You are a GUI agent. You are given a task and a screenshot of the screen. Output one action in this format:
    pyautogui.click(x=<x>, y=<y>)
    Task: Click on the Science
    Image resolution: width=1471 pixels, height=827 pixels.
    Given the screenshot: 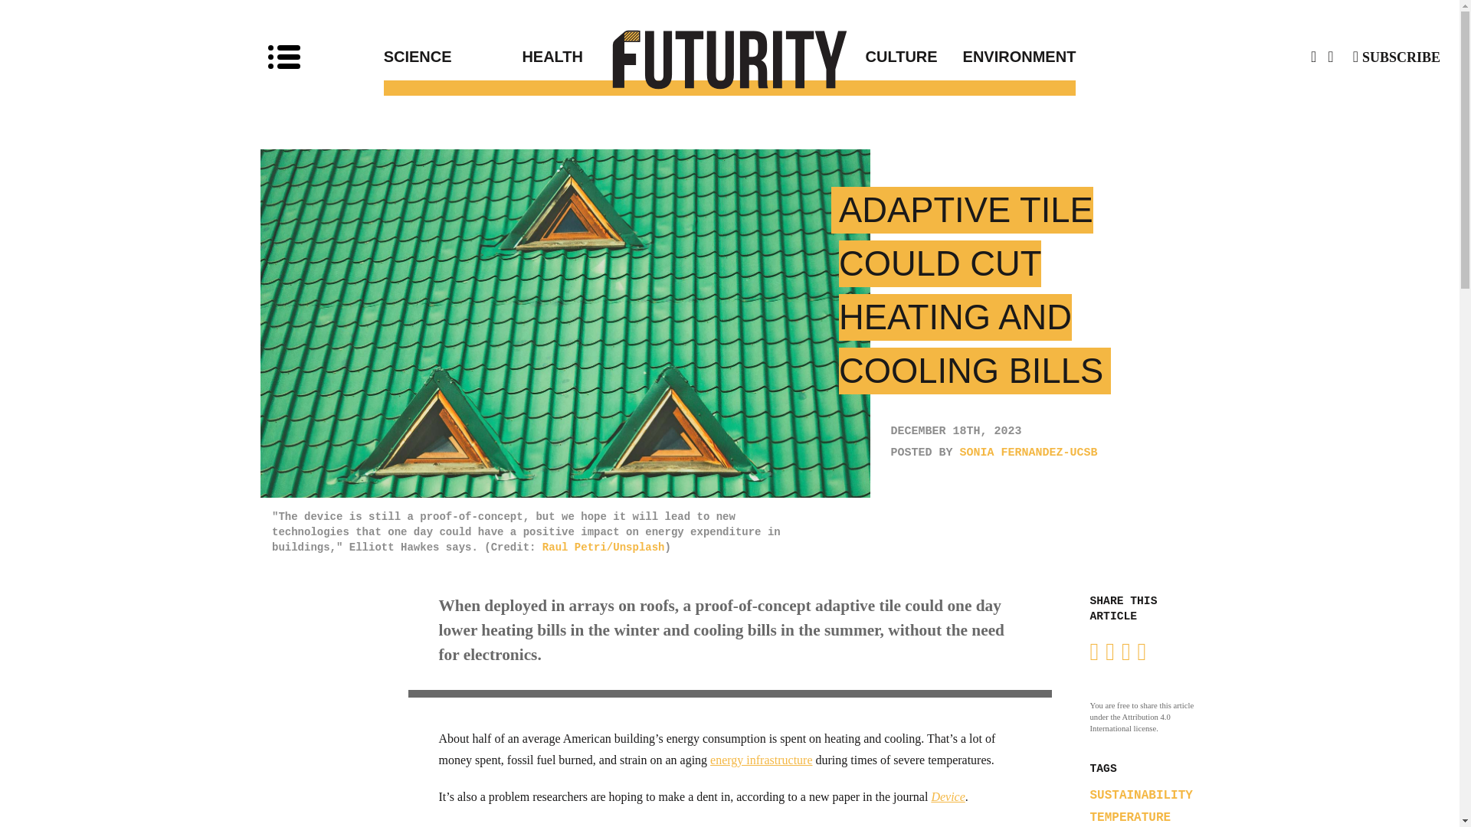 What is the action you would take?
    pyautogui.click(x=453, y=57)
    